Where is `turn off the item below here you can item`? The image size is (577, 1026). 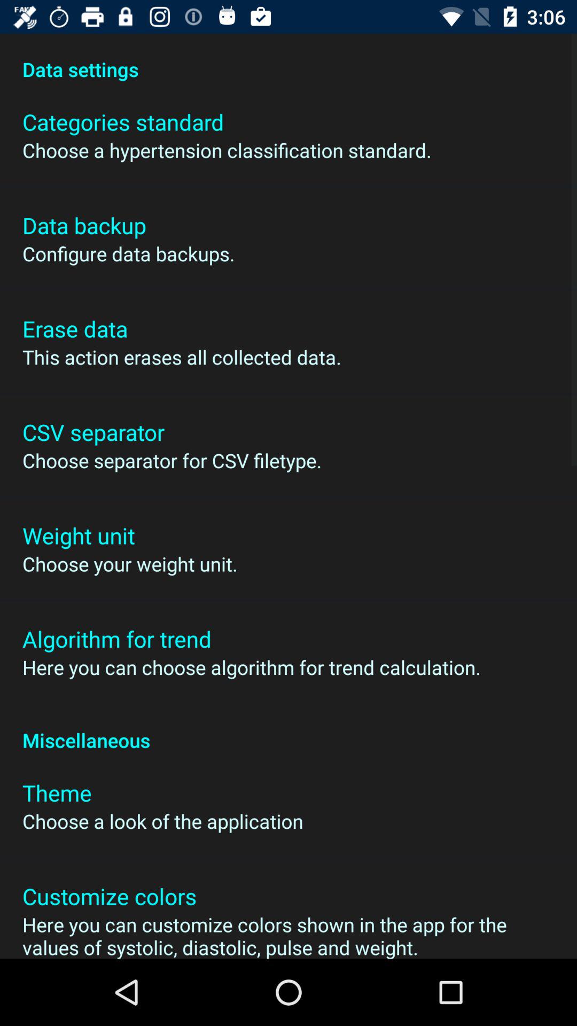 turn off the item below here you can item is located at coordinates (288, 729).